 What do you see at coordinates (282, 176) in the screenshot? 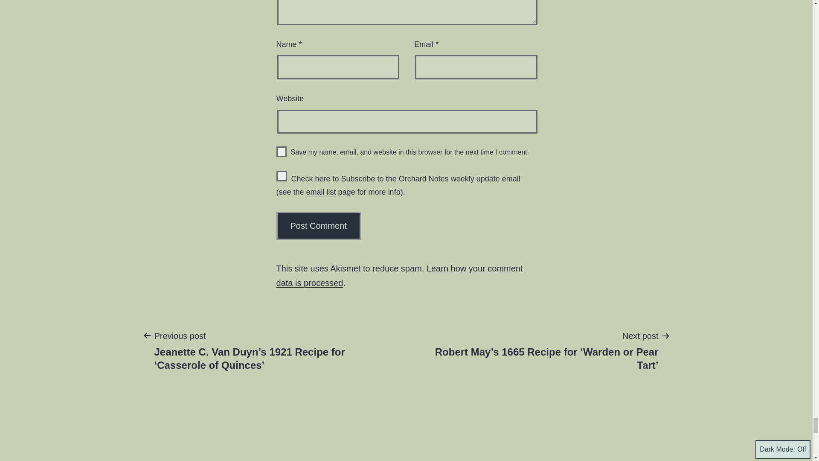
I see `1` at bounding box center [282, 176].